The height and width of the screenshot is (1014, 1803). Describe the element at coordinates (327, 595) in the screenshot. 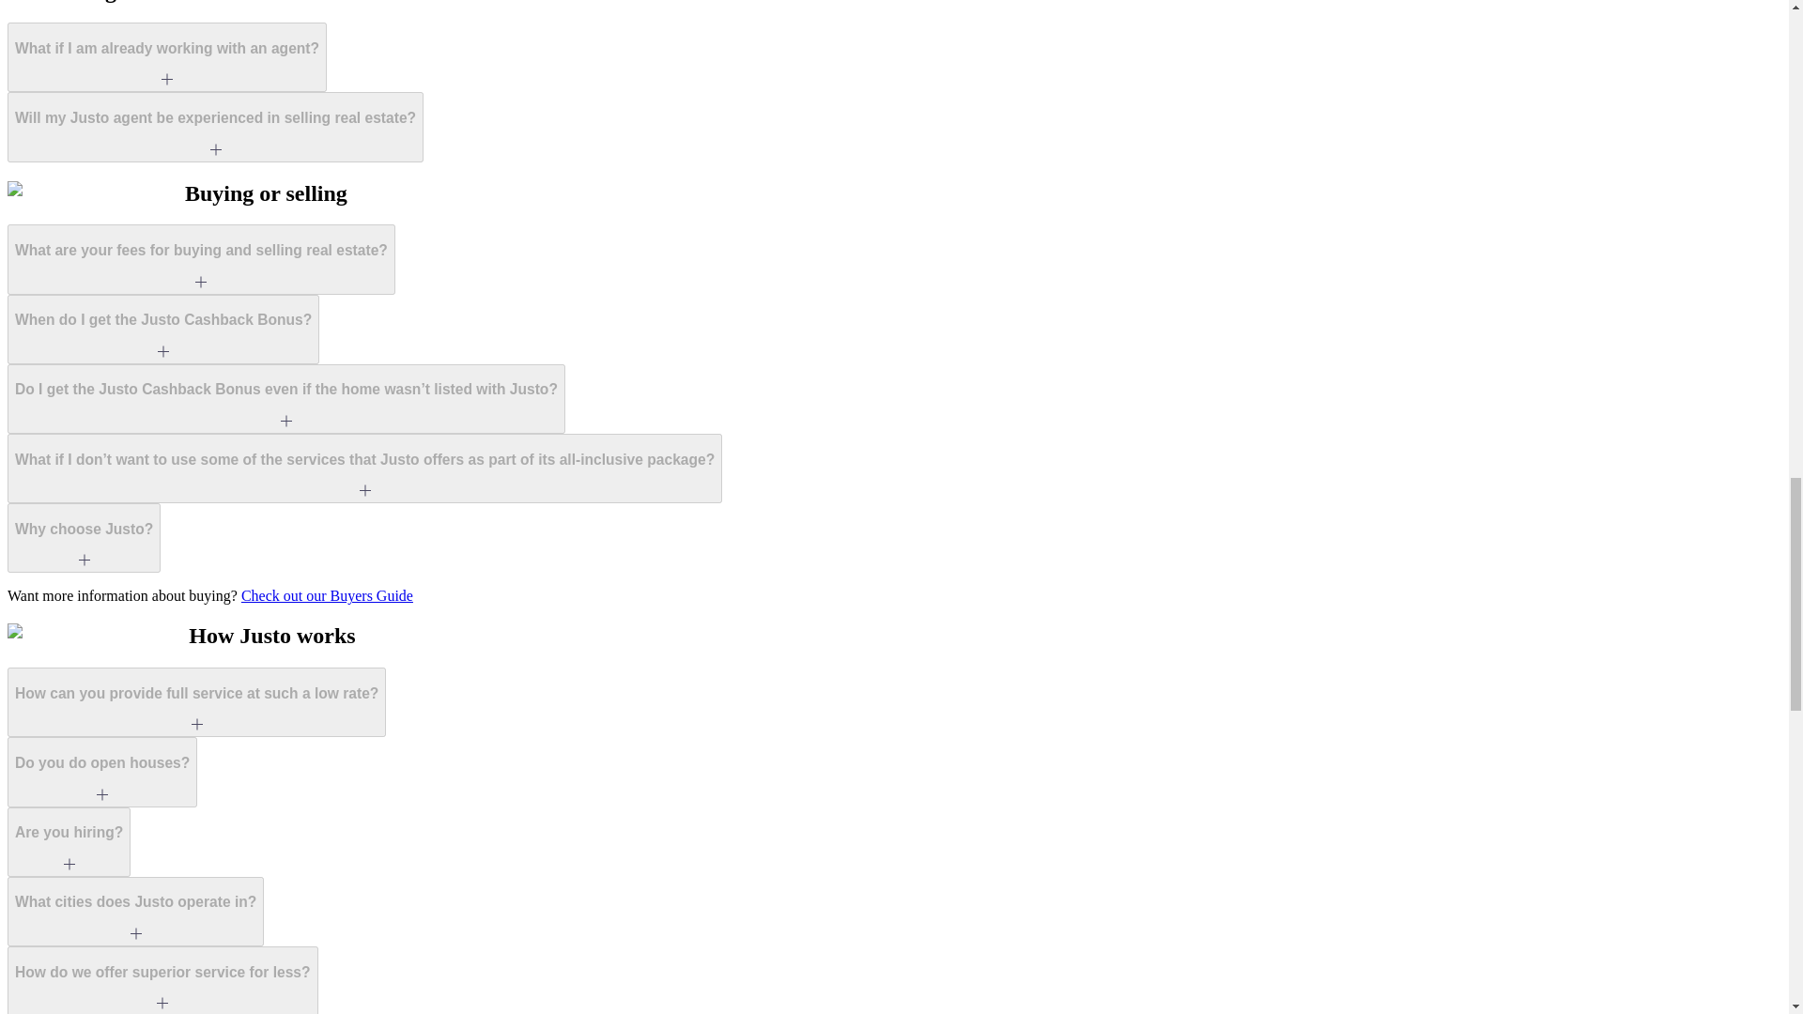

I see `Check out our Buyers Guide` at that location.